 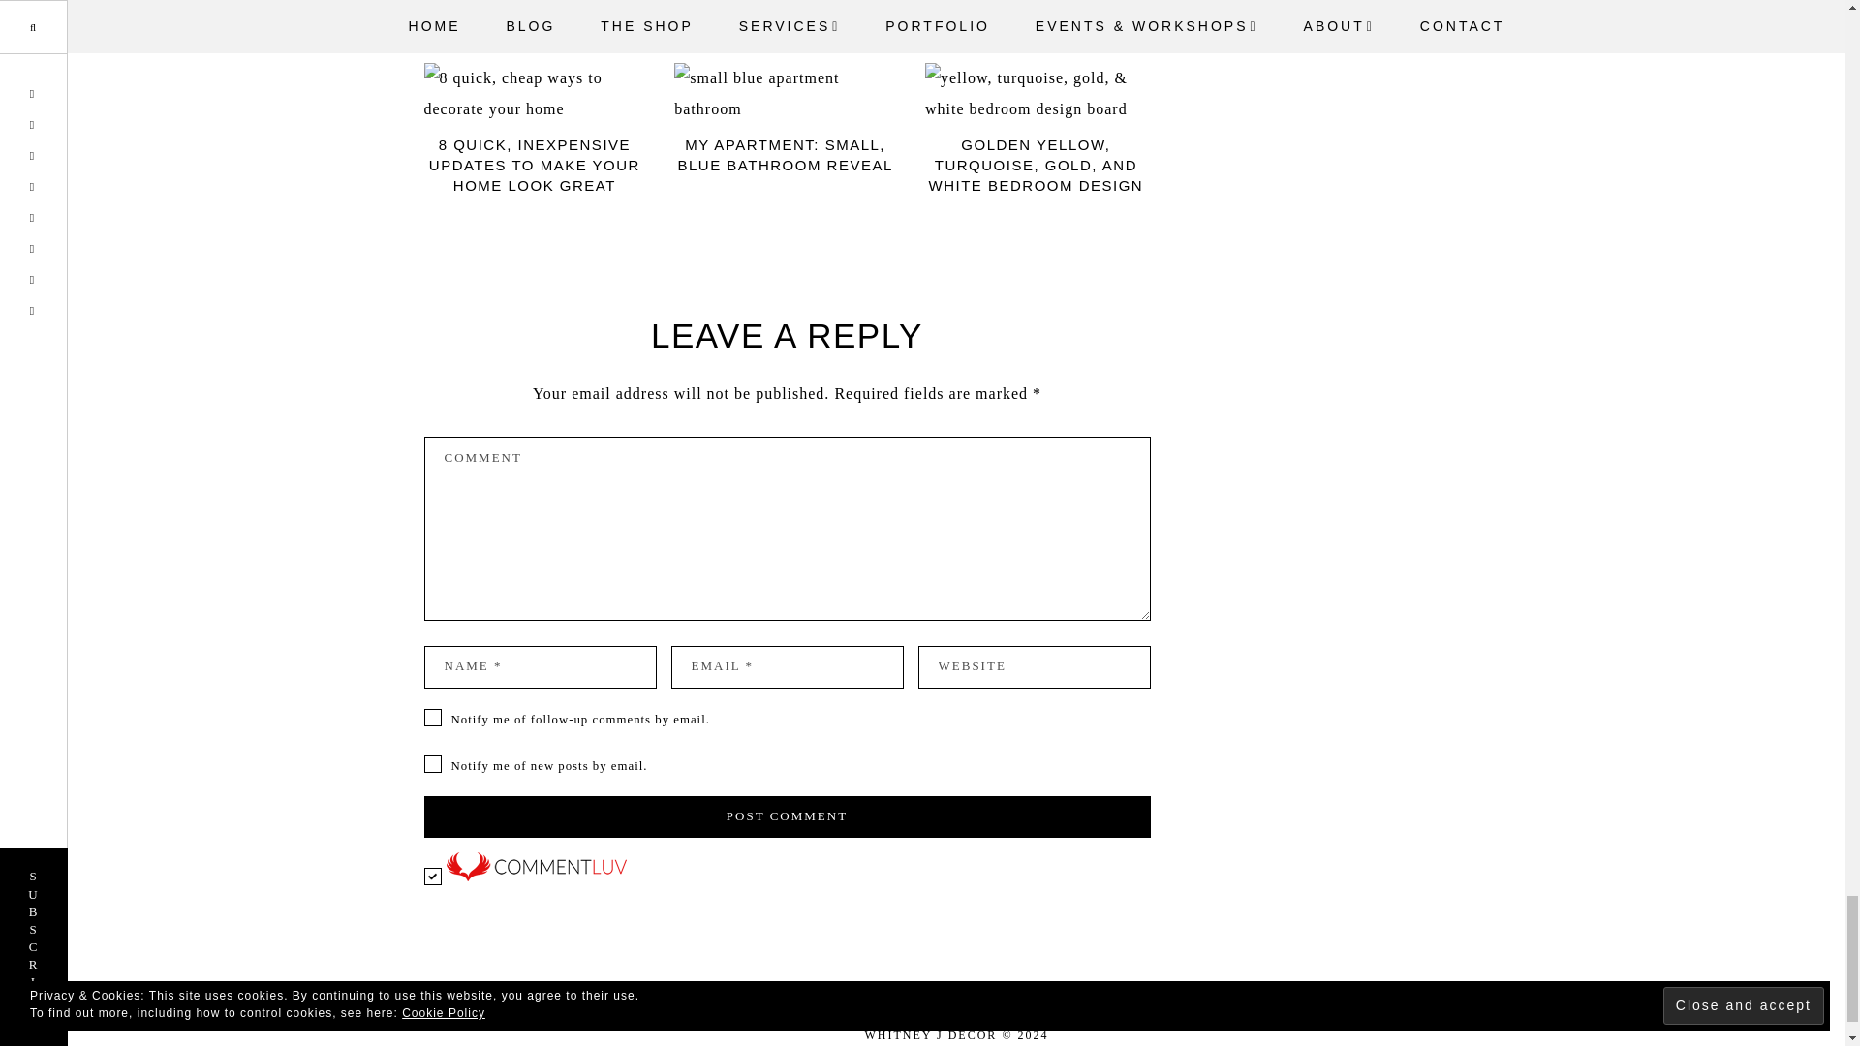 I want to click on subscribe, so click(x=432, y=763).